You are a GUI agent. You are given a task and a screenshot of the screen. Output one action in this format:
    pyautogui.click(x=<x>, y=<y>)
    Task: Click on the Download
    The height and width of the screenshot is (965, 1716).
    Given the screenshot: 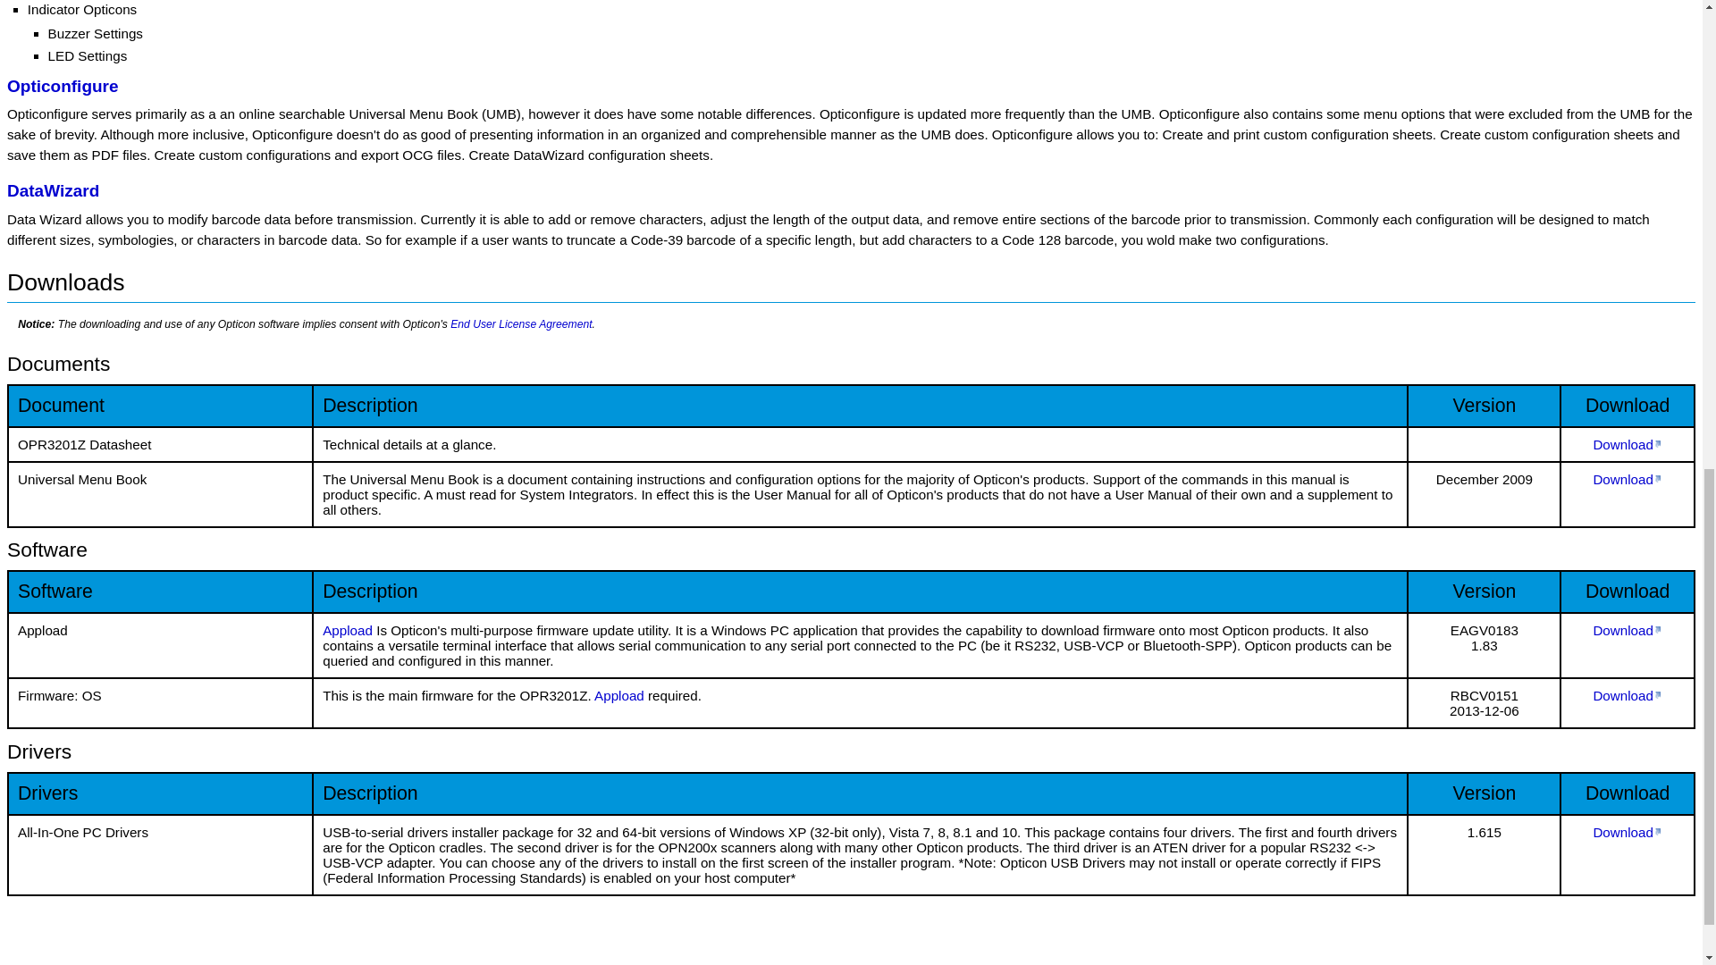 What is the action you would take?
    pyautogui.click(x=1627, y=479)
    